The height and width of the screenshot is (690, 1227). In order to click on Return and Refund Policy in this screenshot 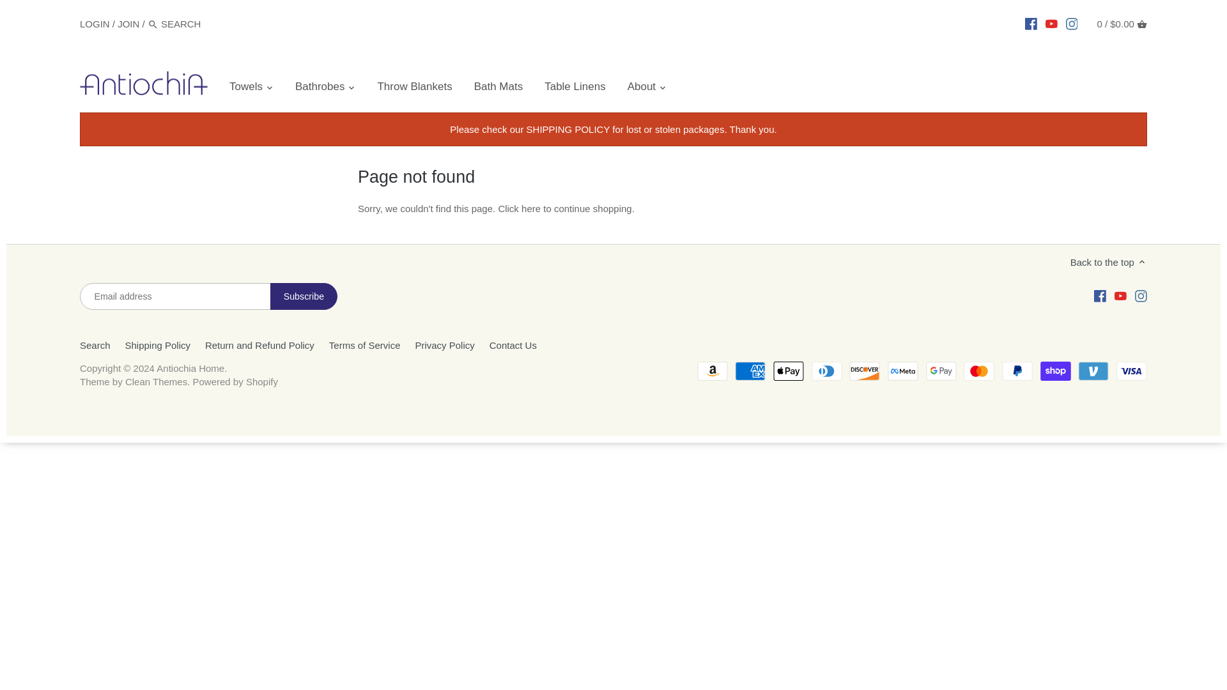, I will do `click(259, 345)`.